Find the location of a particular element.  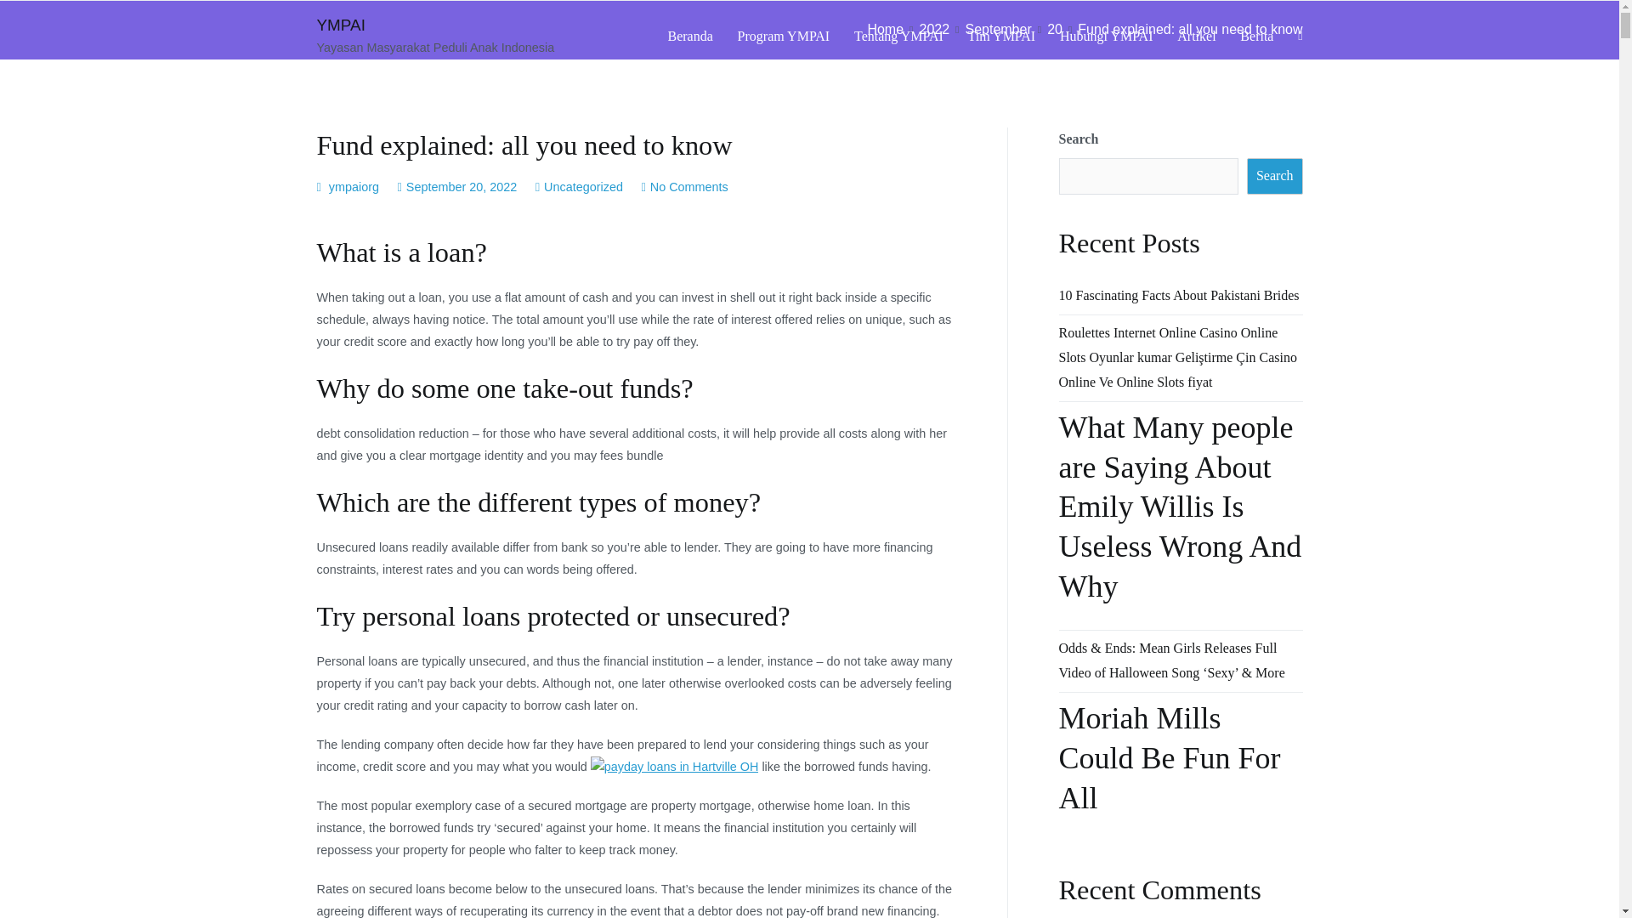

20 is located at coordinates (1054, 29).